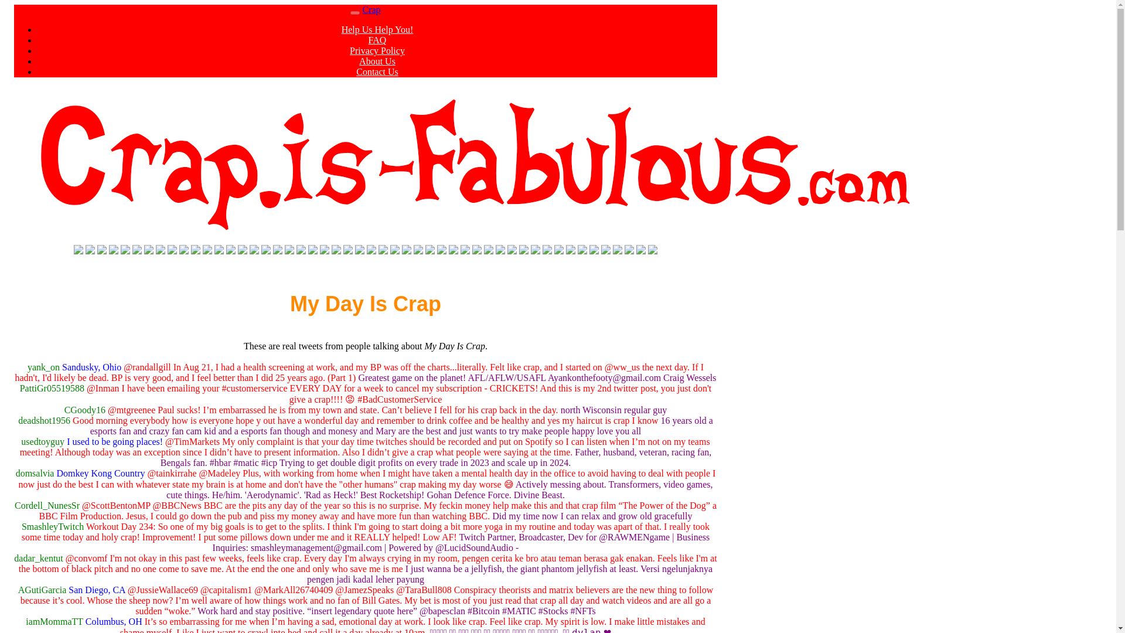  What do you see at coordinates (377, 29) in the screenshot?
I see `Donate` at bounding box center [377, 29].